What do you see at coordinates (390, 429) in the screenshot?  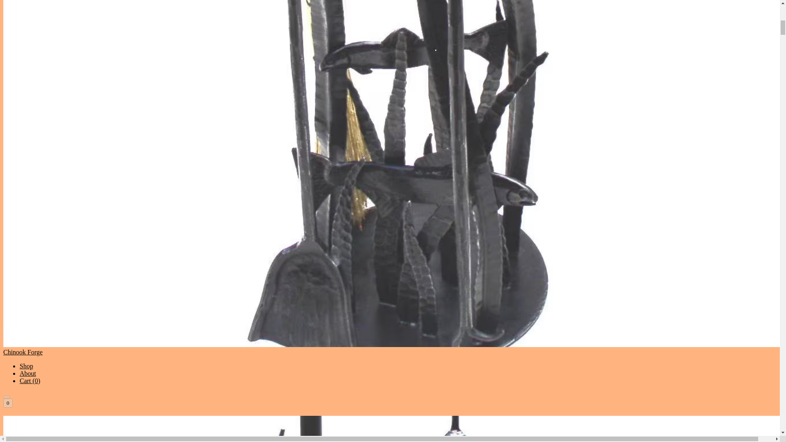 I see `Chinook Forge` at bounding box center [390, 429].